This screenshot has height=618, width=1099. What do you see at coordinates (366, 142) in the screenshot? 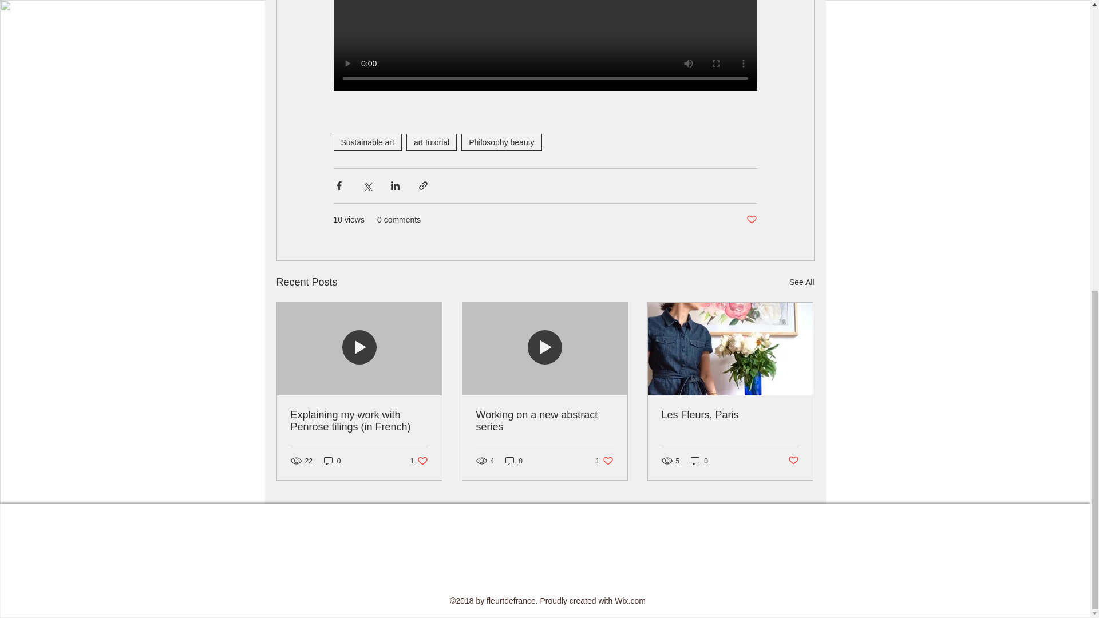
I see `art tutorial` at bounding box center [366, 142].